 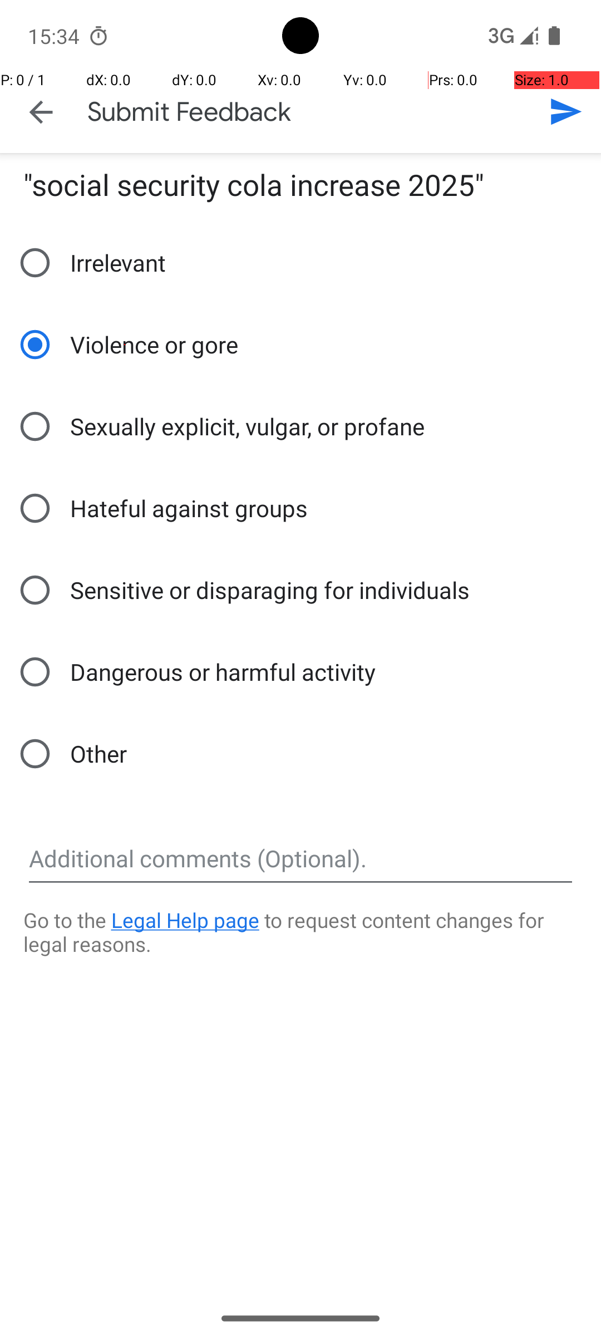 What do you see at coordinates (240, 590) in the screenshot?
I see `Sensitive or disparaging for individuals` at bounding box center [240, 590].